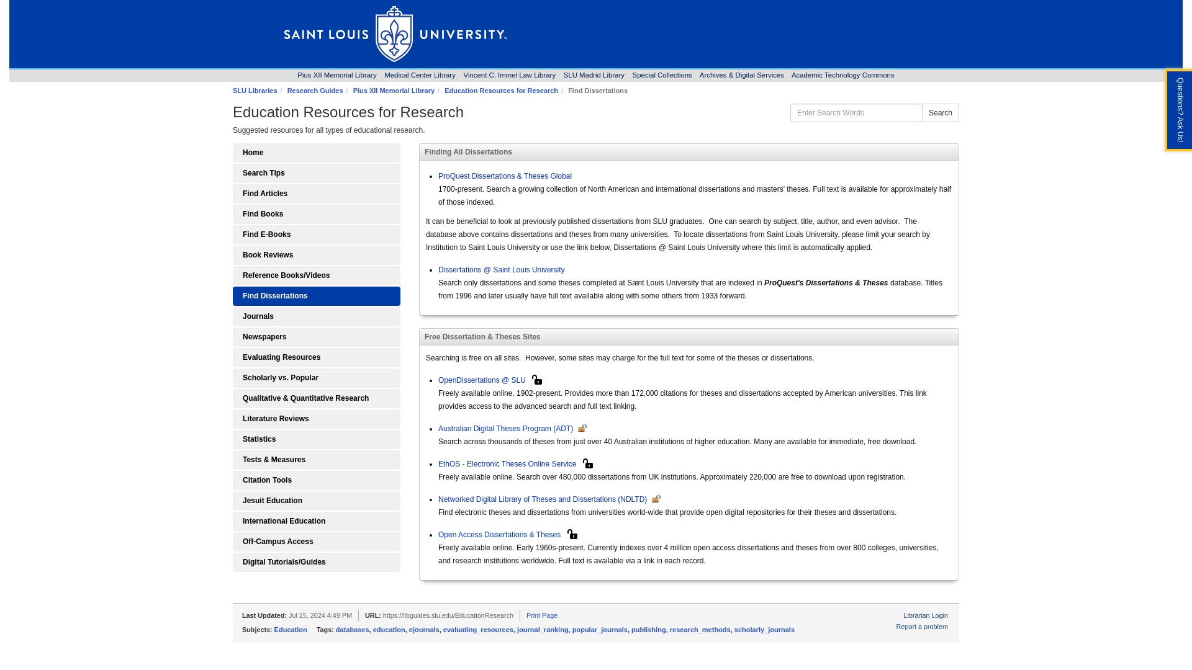 This screenshot has width=1192, height=670. I want to click on Search Tips, so click(317, 500).